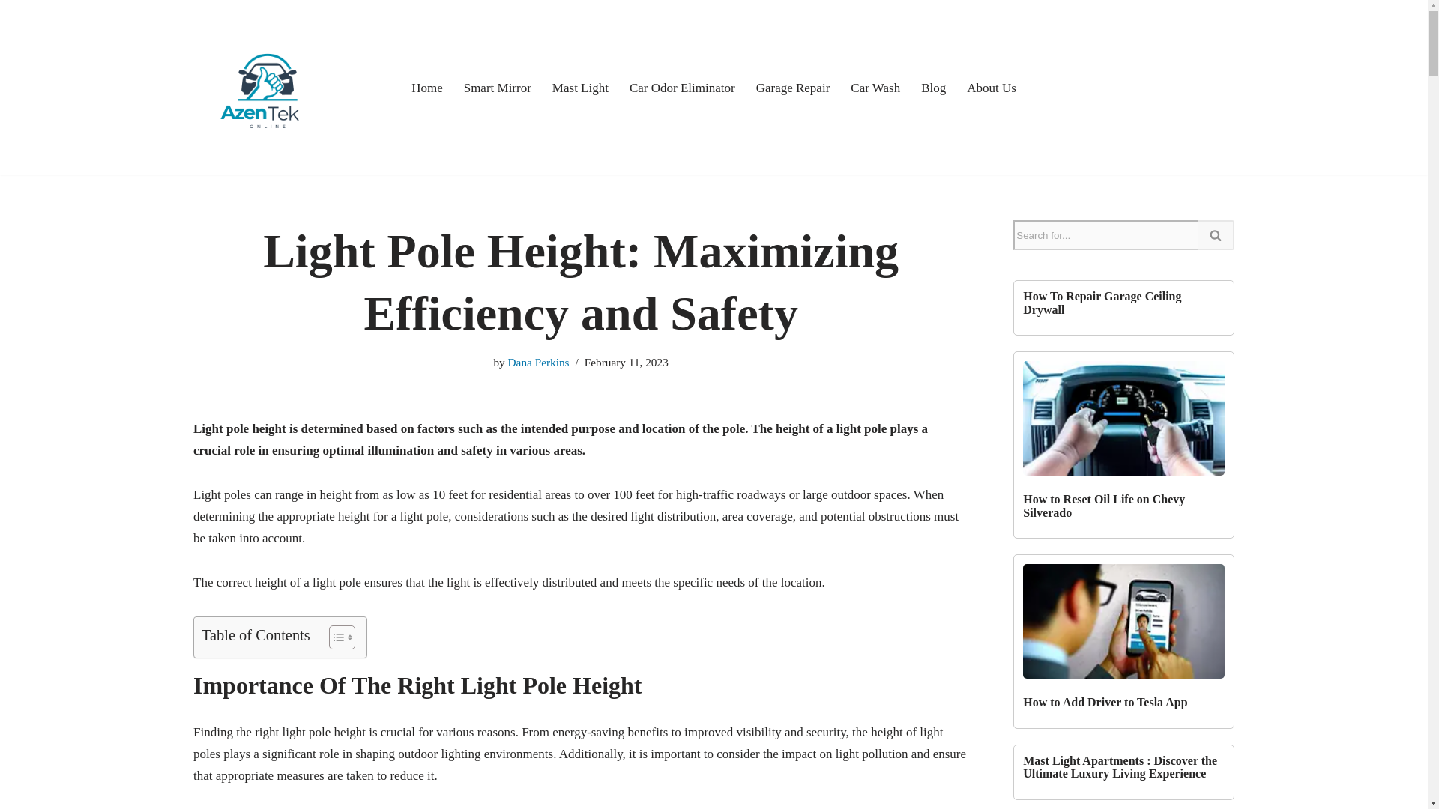 This screenshot has height=809, width=1439. Describe the element at coordinates (793, 87) in the screenshot. I see `Garage Repair` at that location.